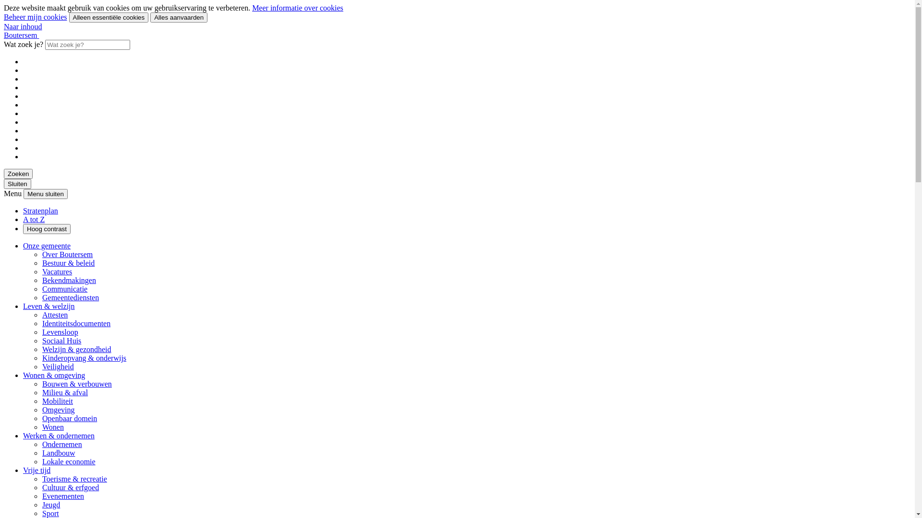 This screenshot has height=518, width=922. I want to click on Over Boutersem, so click(67, 254).